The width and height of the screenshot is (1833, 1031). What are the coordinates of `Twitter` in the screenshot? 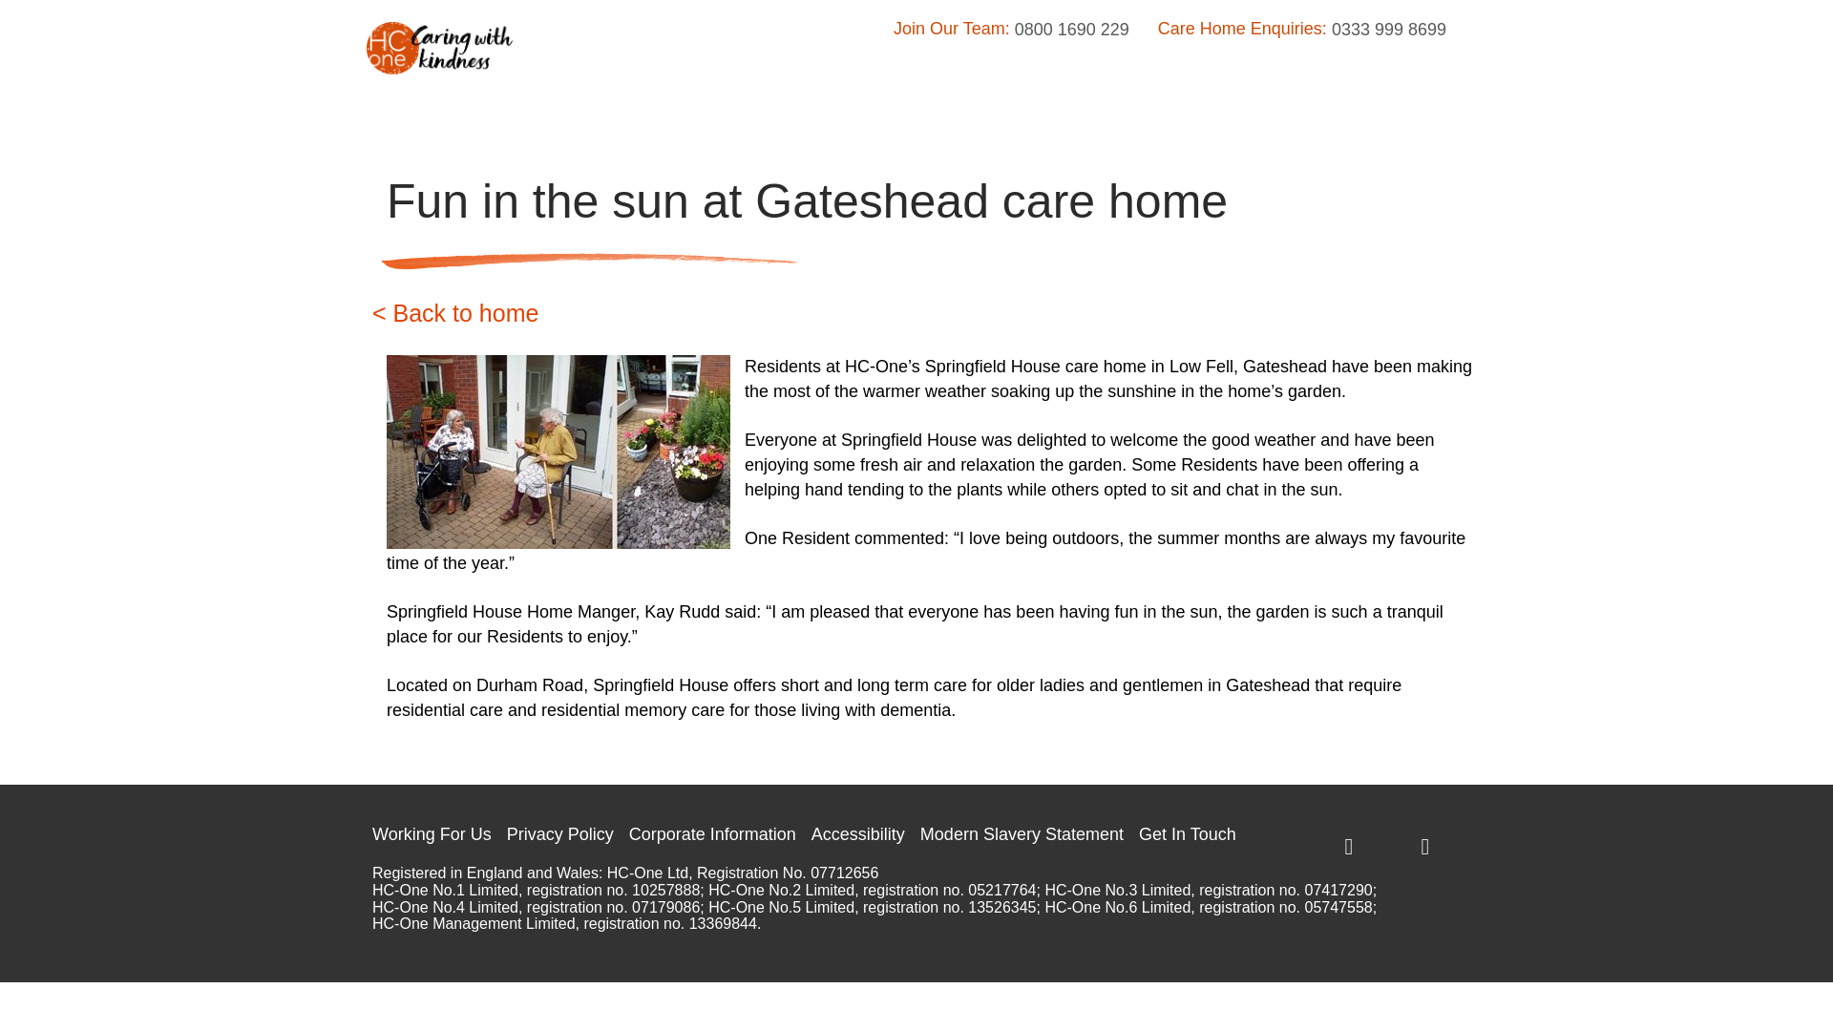 It's located at (1346, 842).